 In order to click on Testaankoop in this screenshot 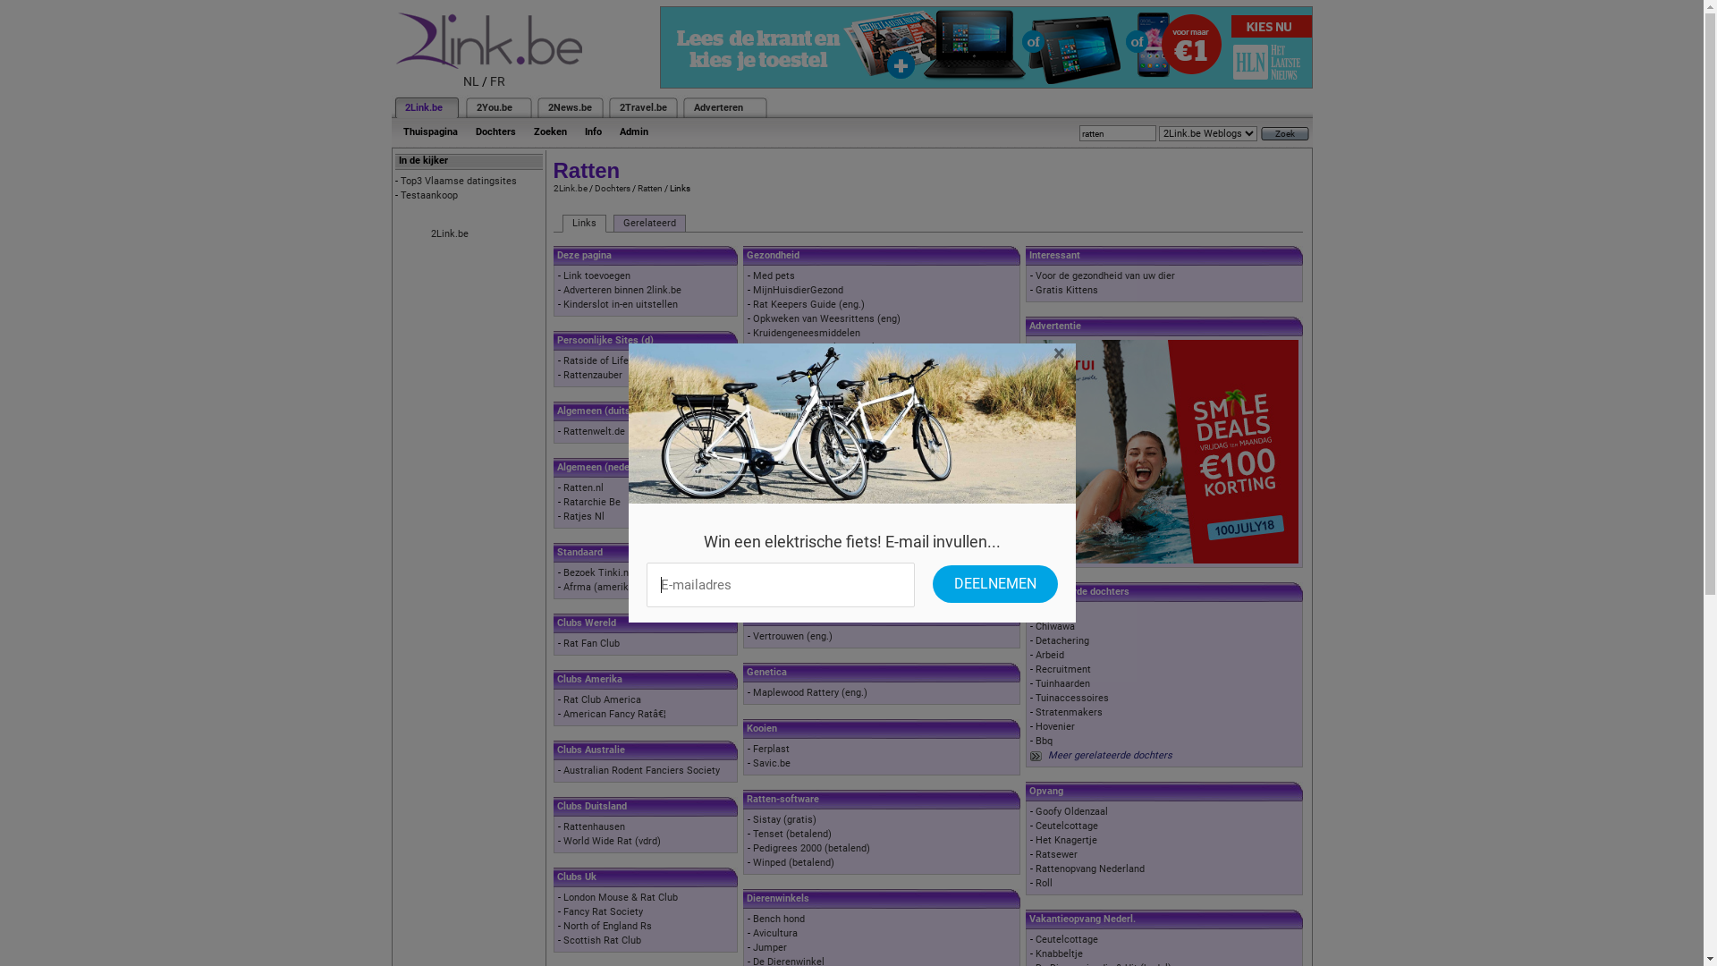, I will do `click(429, 195)`.